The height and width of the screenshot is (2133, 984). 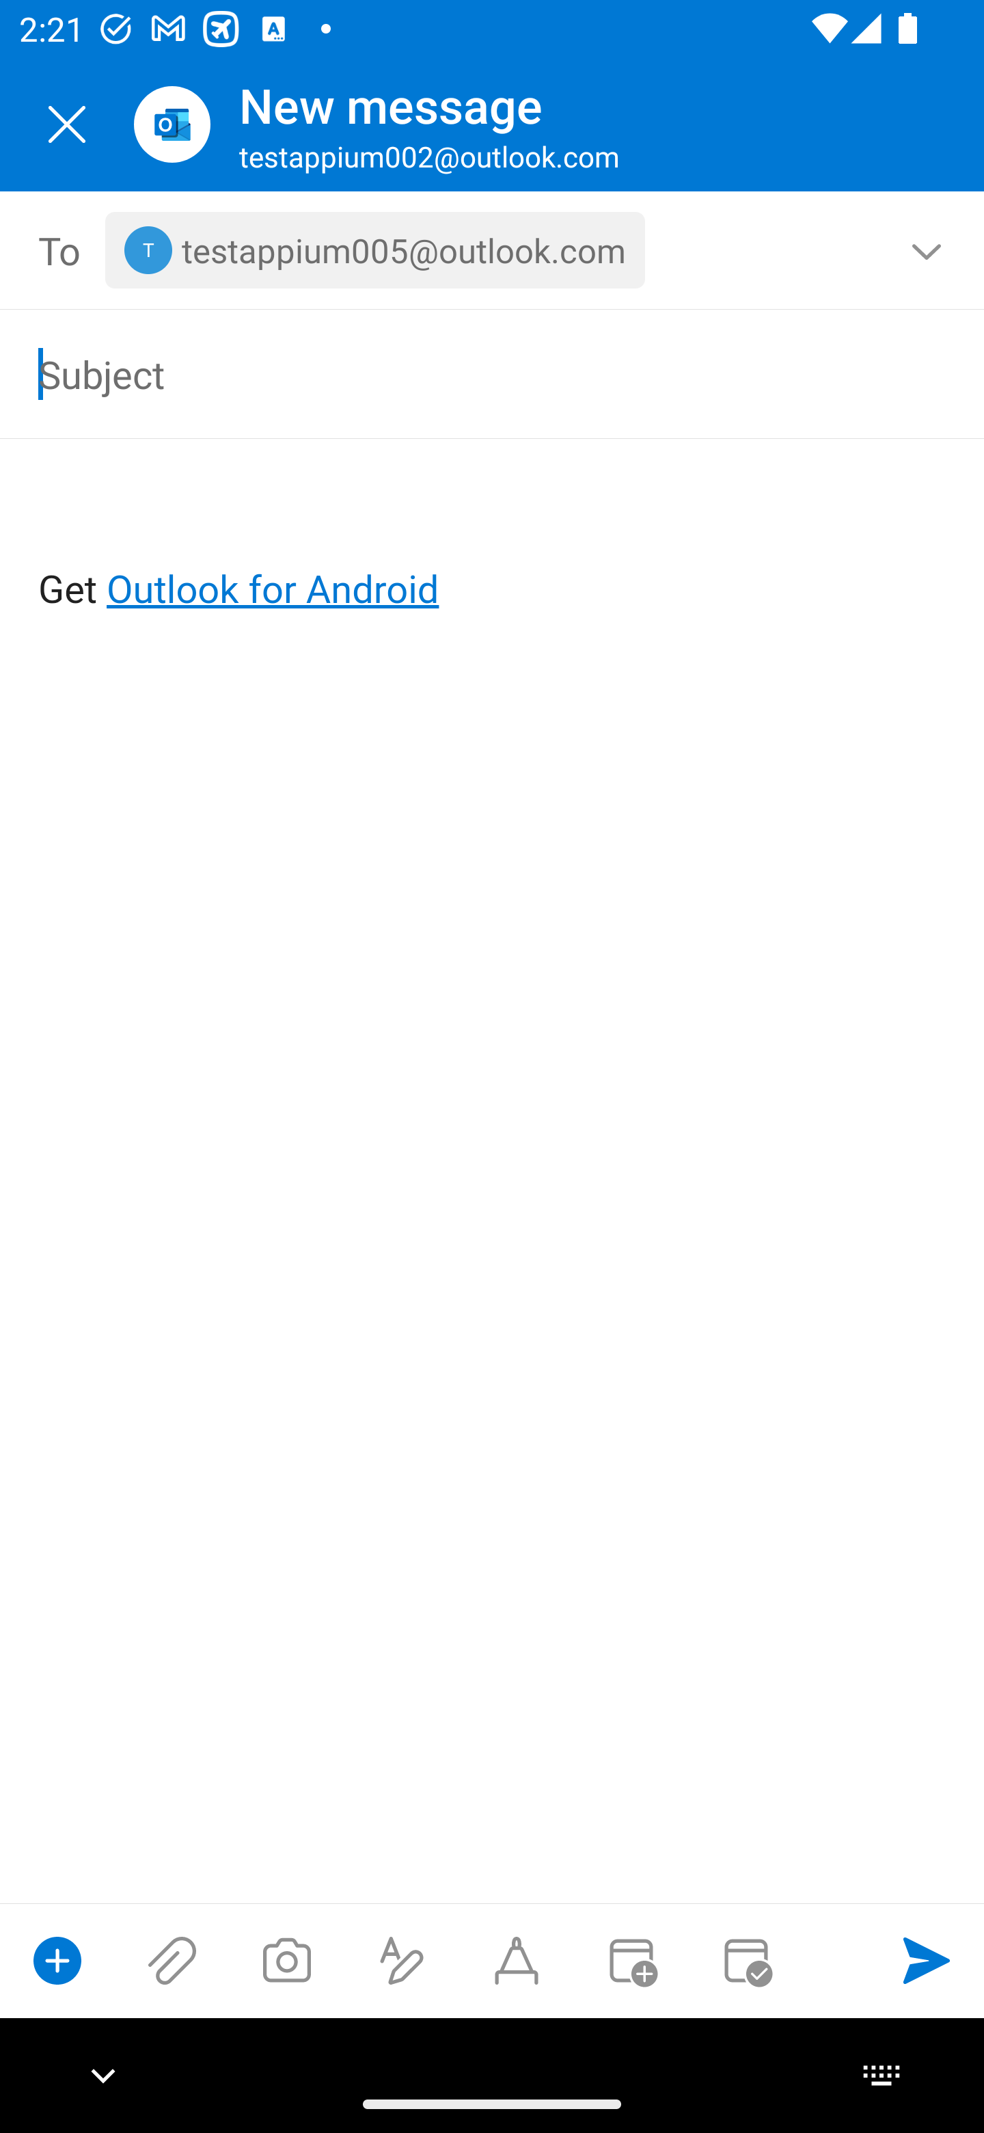 I want to click on Show compose options, so click(x=57, y=1960).